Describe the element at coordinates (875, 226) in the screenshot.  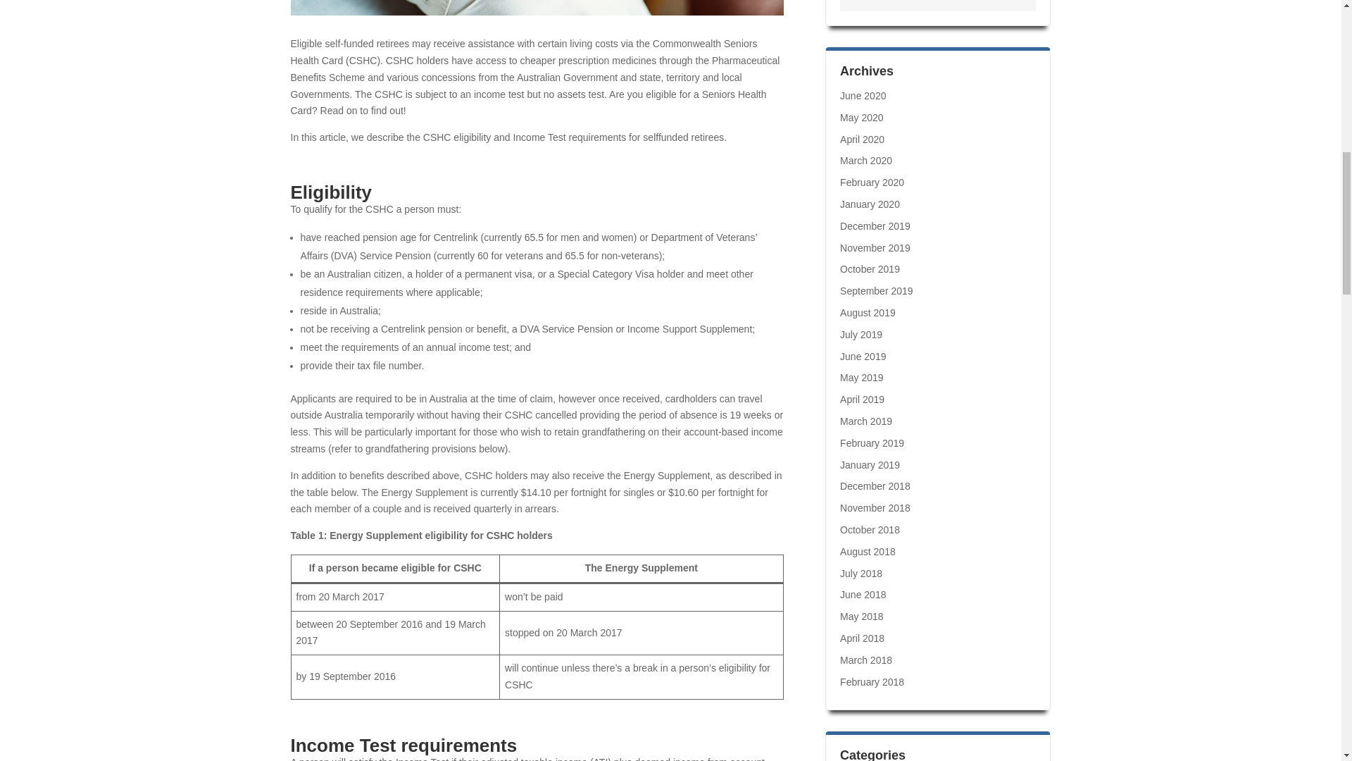
I see `December 2019` at that location.